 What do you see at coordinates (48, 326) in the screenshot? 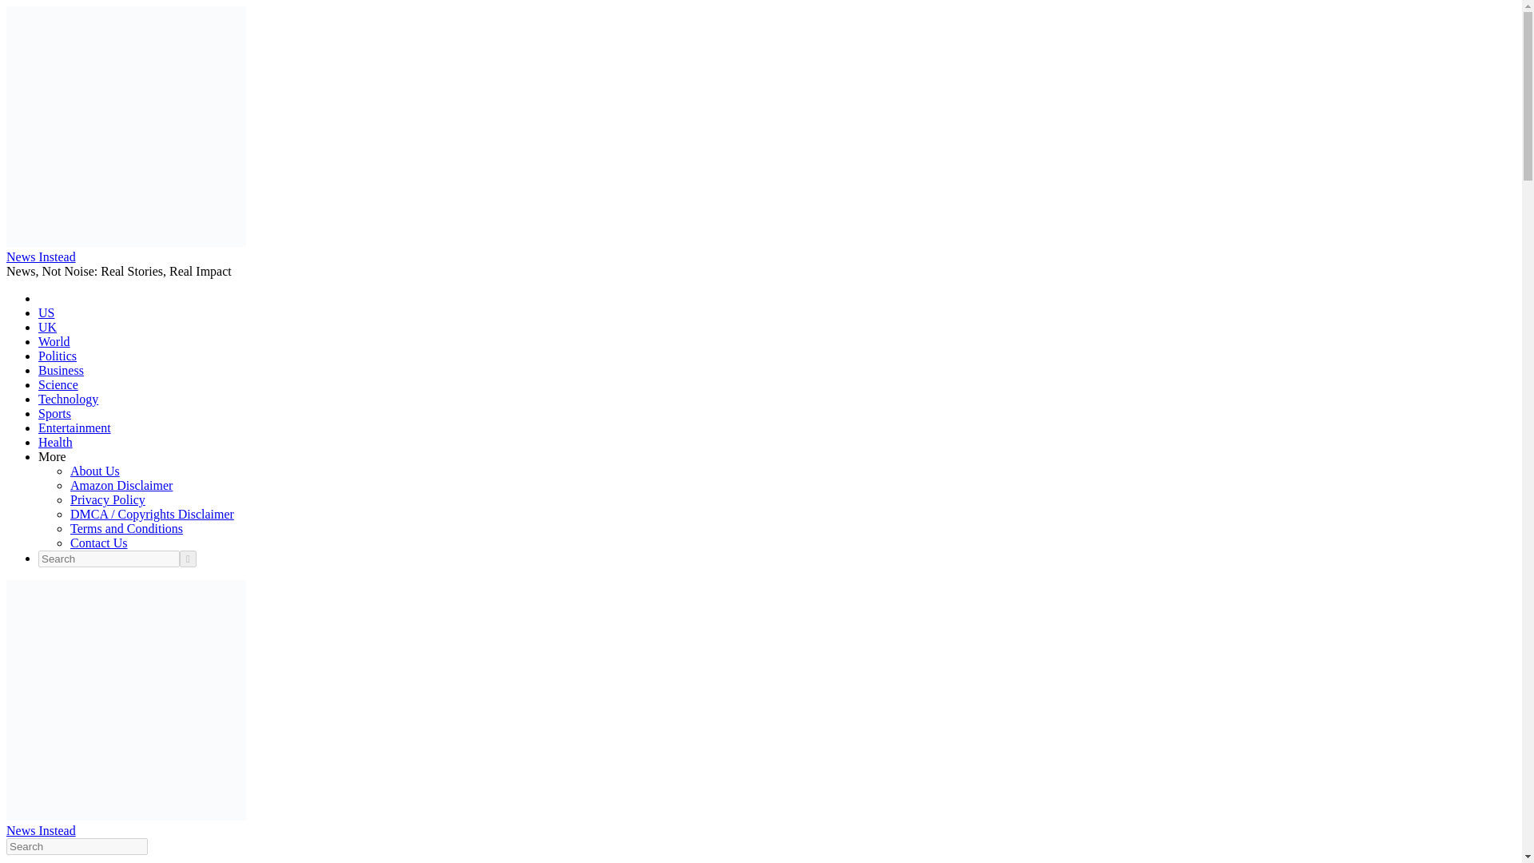
I see `UK` at bounding box center [48, 326].